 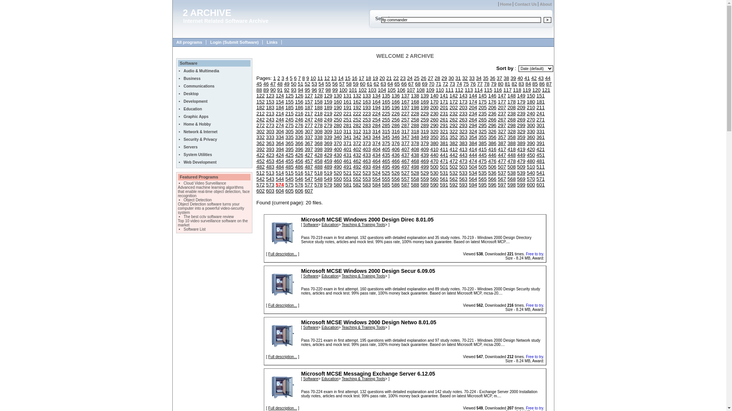 What do you see at coordinates (289, 191) in the screenshot?
I see `605` at bounding box center [289, 191].